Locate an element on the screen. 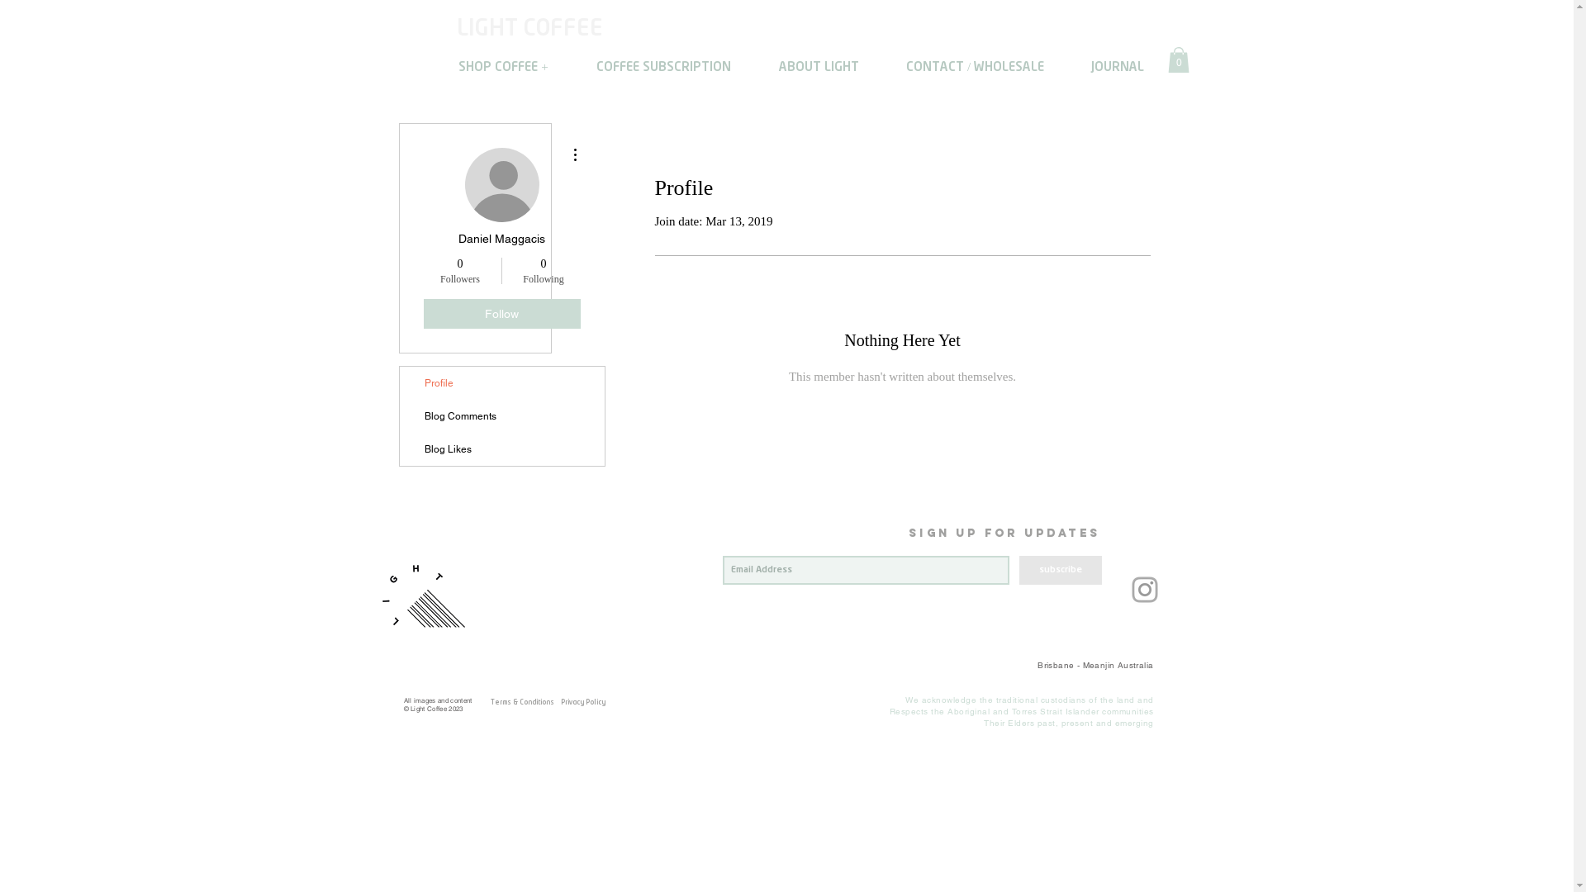  Blog Likes is located at coordinates (502, 449).